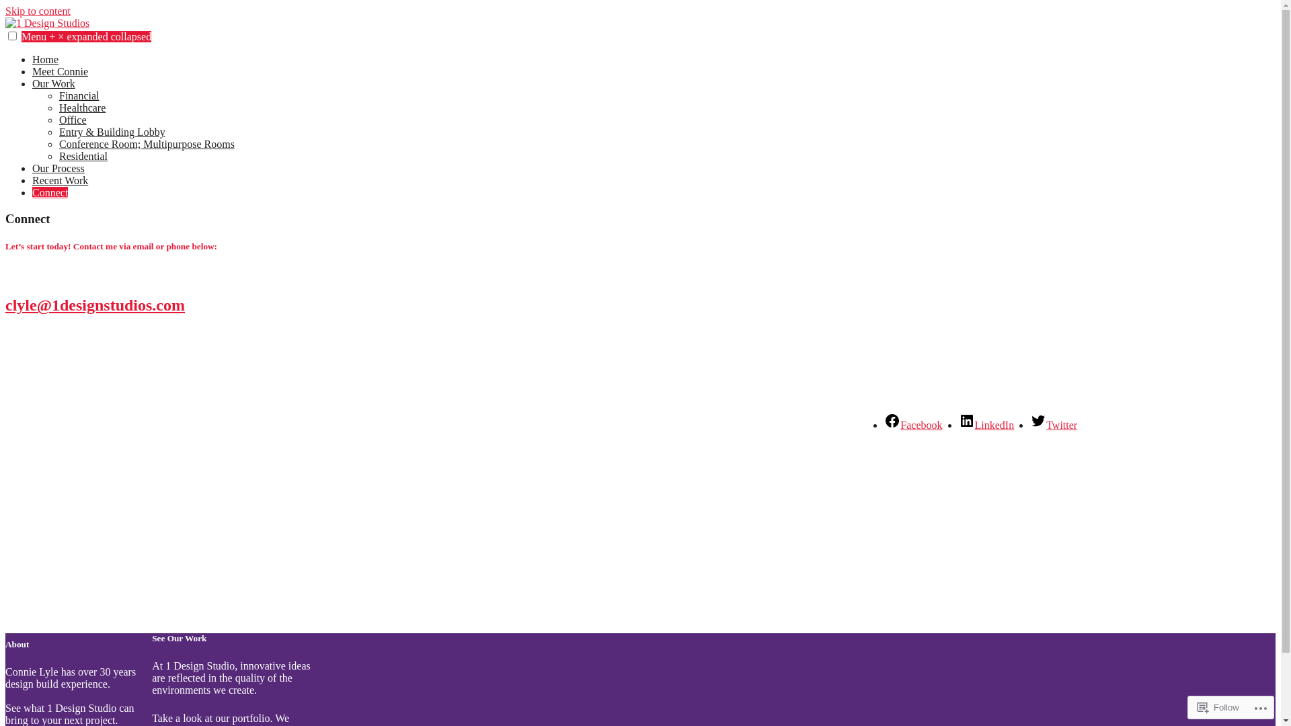  Describe the element at coordinates (79, 95) in the screenshot. I see `Financial` at that location.